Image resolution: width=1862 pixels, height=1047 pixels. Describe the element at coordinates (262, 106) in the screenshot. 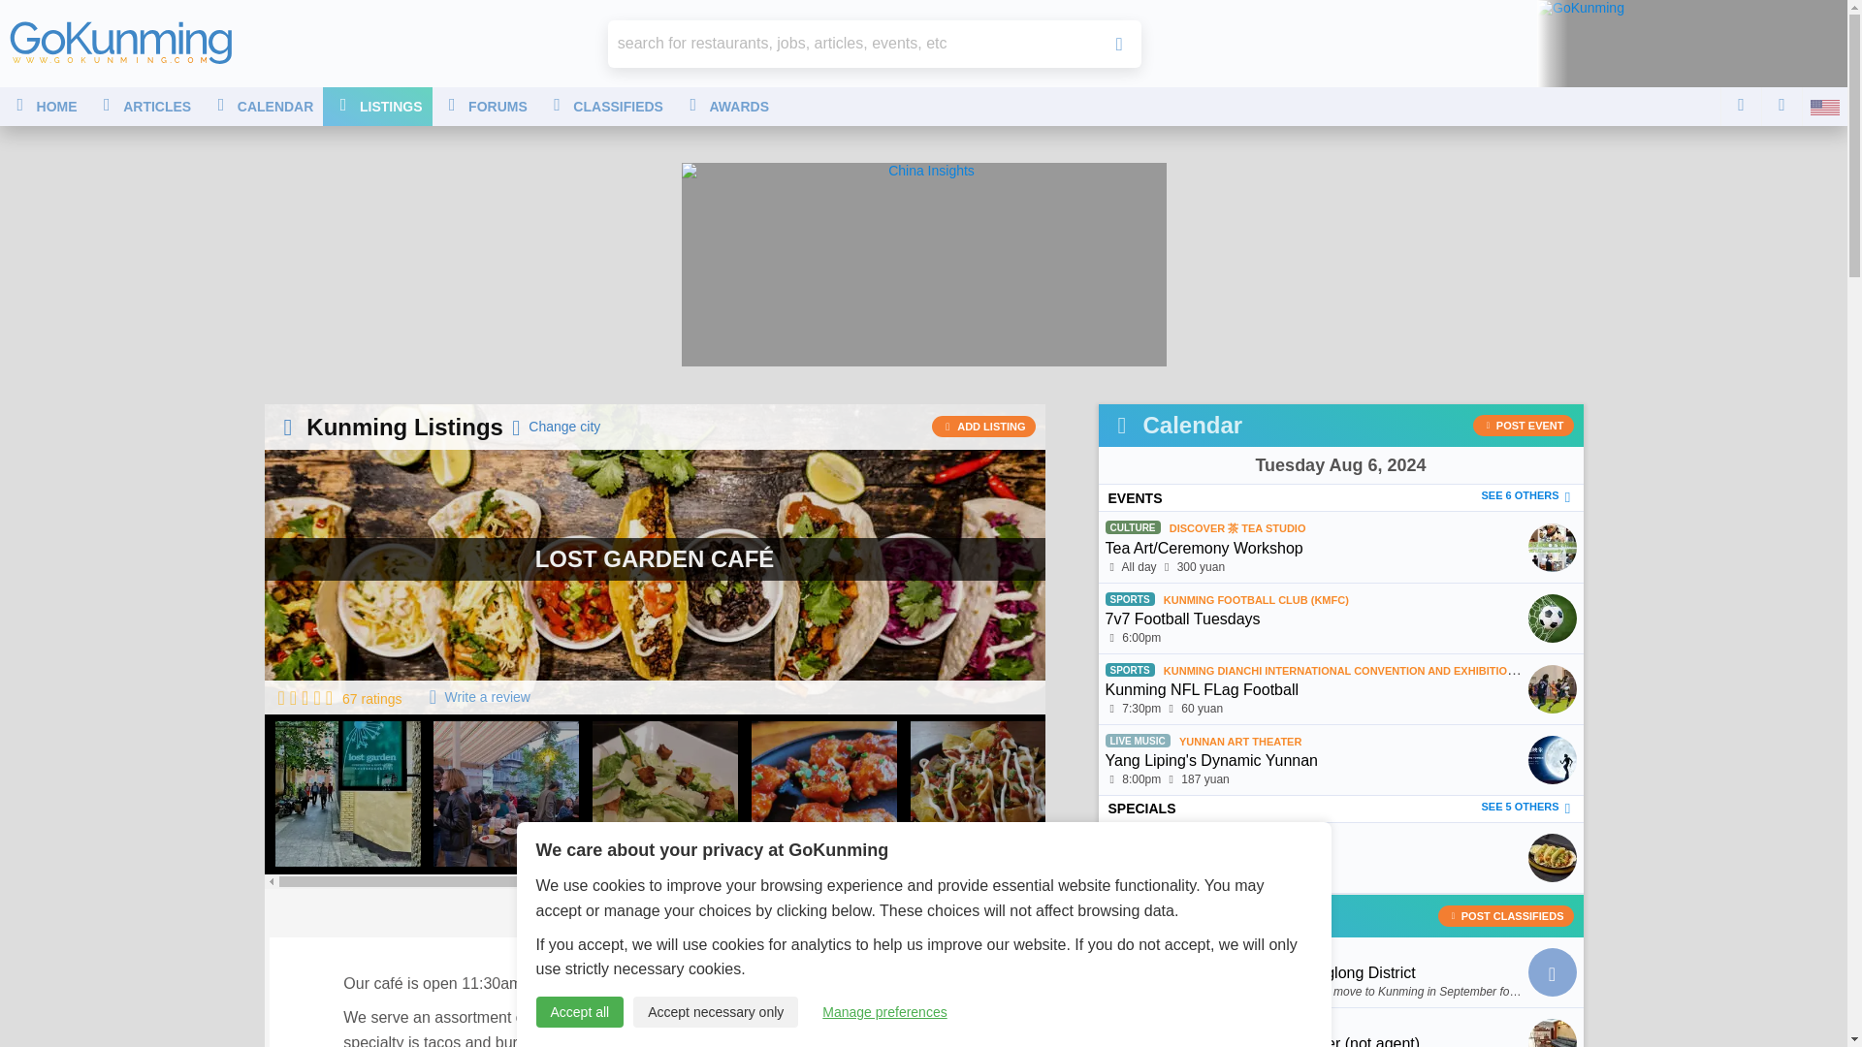

I see `CALENDAR` at that location.